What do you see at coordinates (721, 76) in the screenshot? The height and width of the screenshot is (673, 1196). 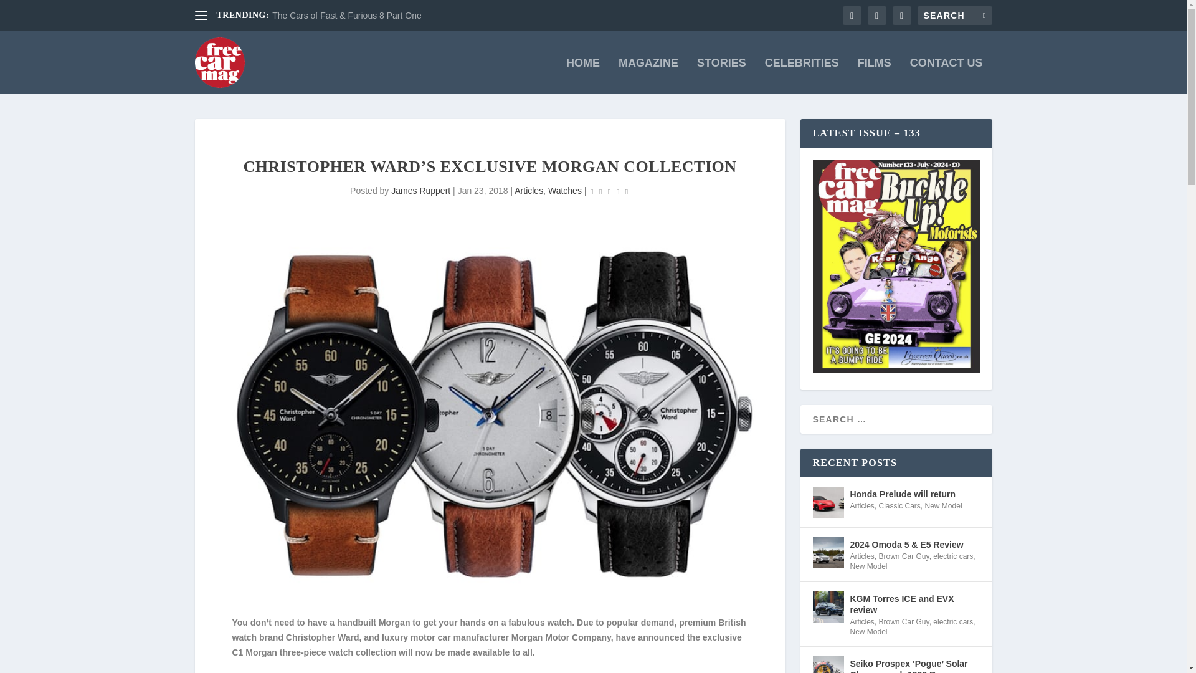 I see `STORIES` at bounding box center [721, 76].